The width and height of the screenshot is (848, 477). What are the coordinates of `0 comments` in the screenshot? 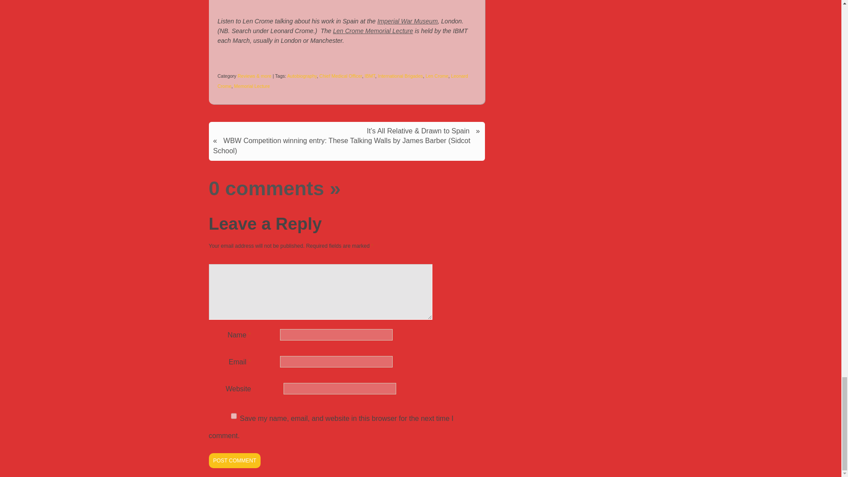 It's located at (266, 188).